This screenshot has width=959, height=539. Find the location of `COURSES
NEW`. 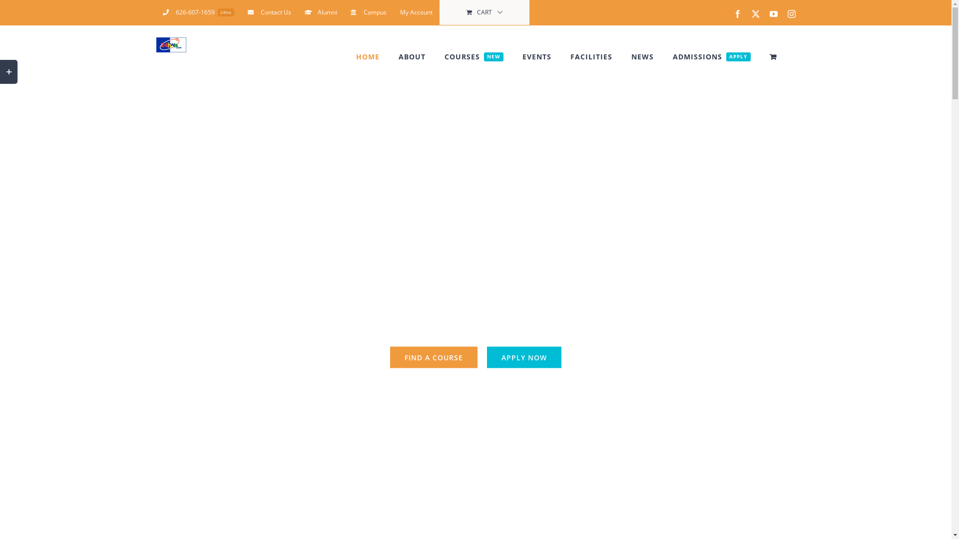

COURSES
NEW is located at coordinates (474, 57).